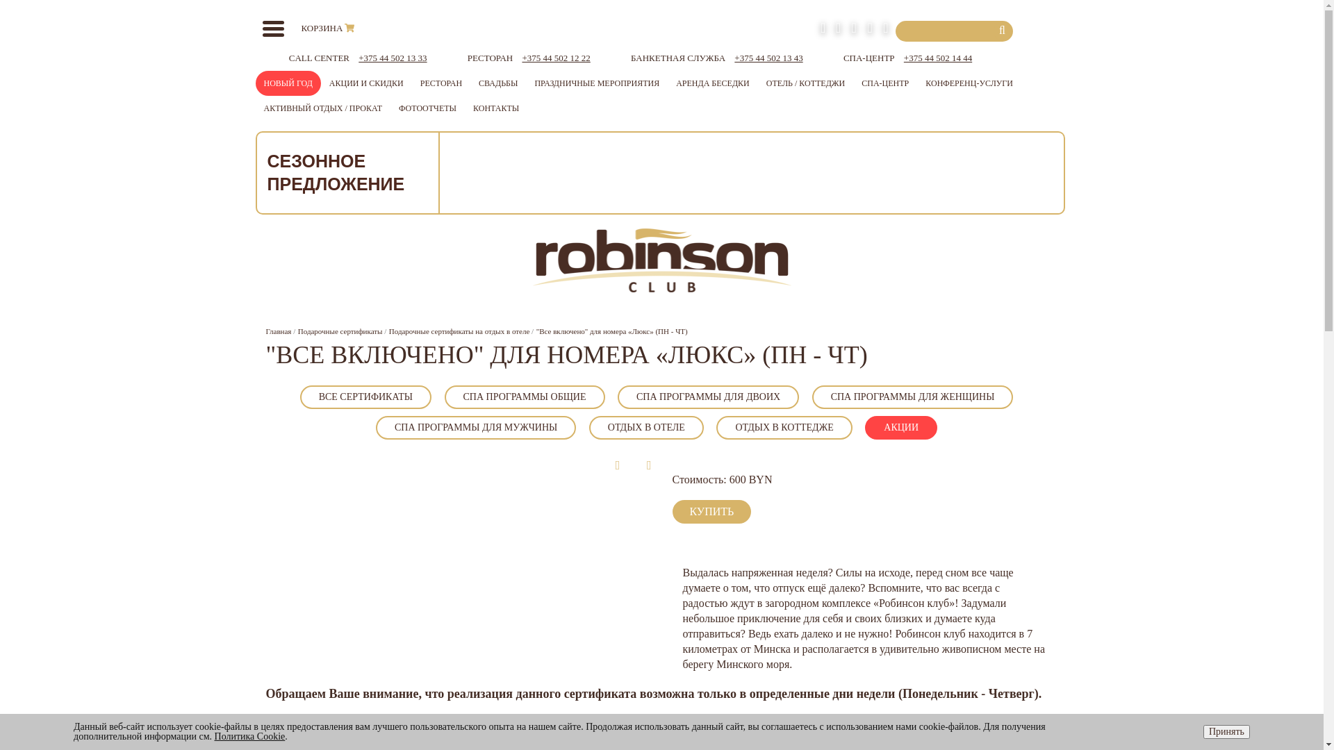 The width and height of the screenshot is (1334, 750). Describe the element at coordinates (393, 58) in the screenshot. I see `+375 44 502 13 33` at that location.